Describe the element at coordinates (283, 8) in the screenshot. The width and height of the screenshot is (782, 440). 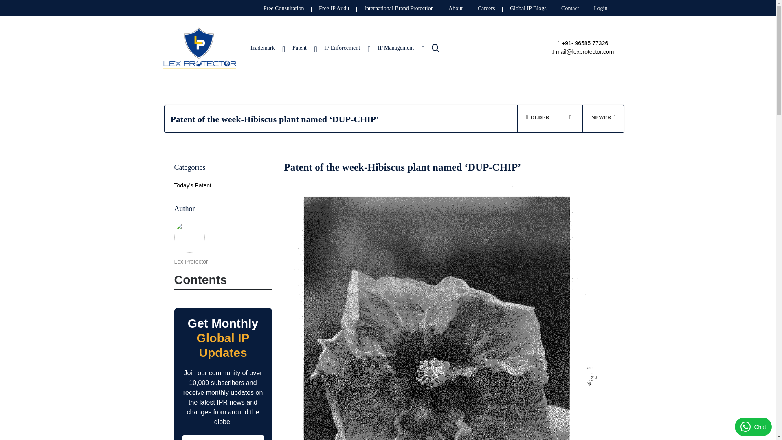
I see `Free Consultation` at that location.